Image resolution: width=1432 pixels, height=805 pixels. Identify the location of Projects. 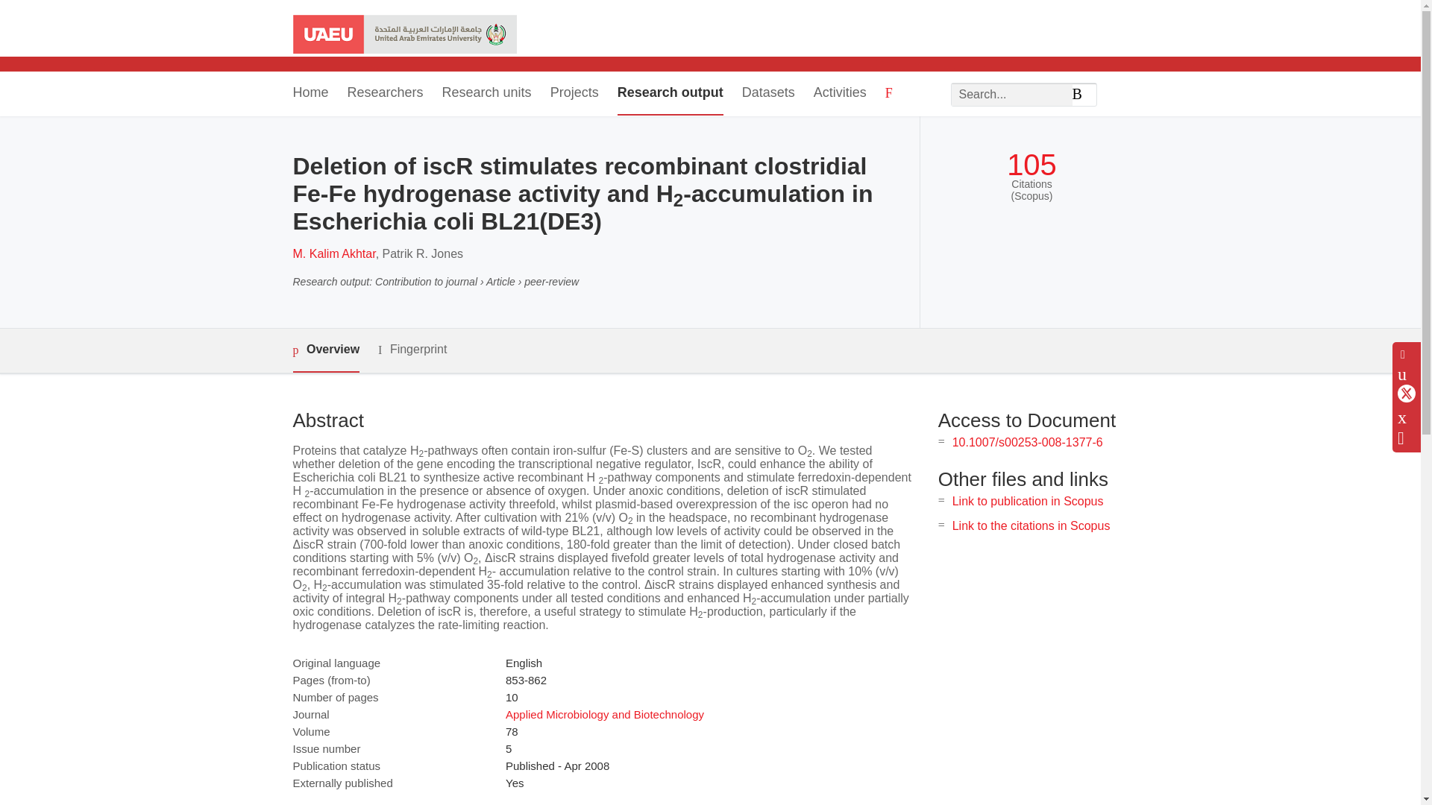
(574, 94).